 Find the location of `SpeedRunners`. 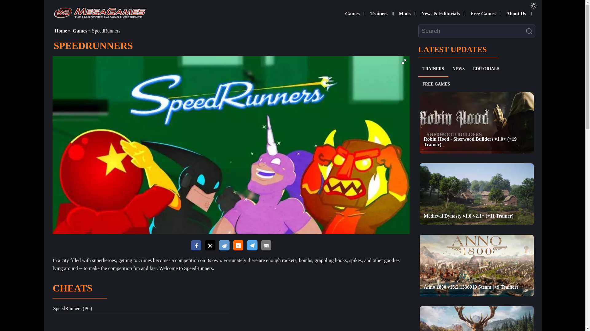

SpeedRunners is located at coordinates (67, 308).